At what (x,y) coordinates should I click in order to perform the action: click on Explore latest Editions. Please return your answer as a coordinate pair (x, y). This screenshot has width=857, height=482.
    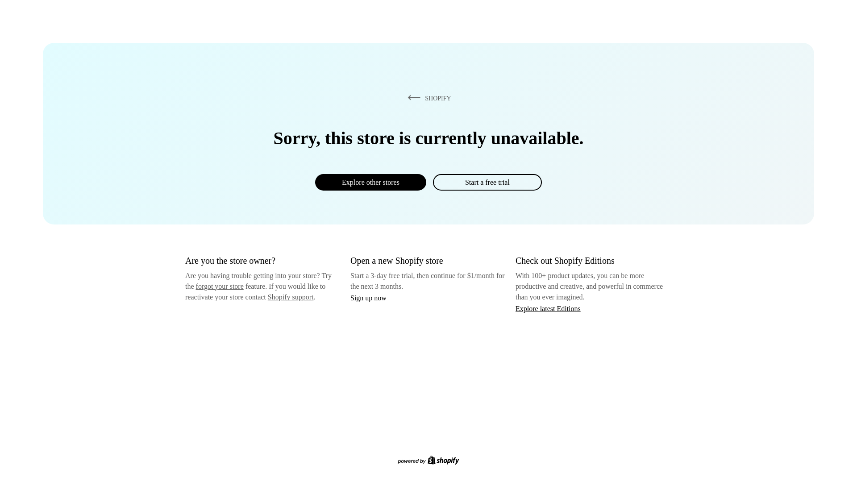
    Looking at the image, I should click on (548, 308).